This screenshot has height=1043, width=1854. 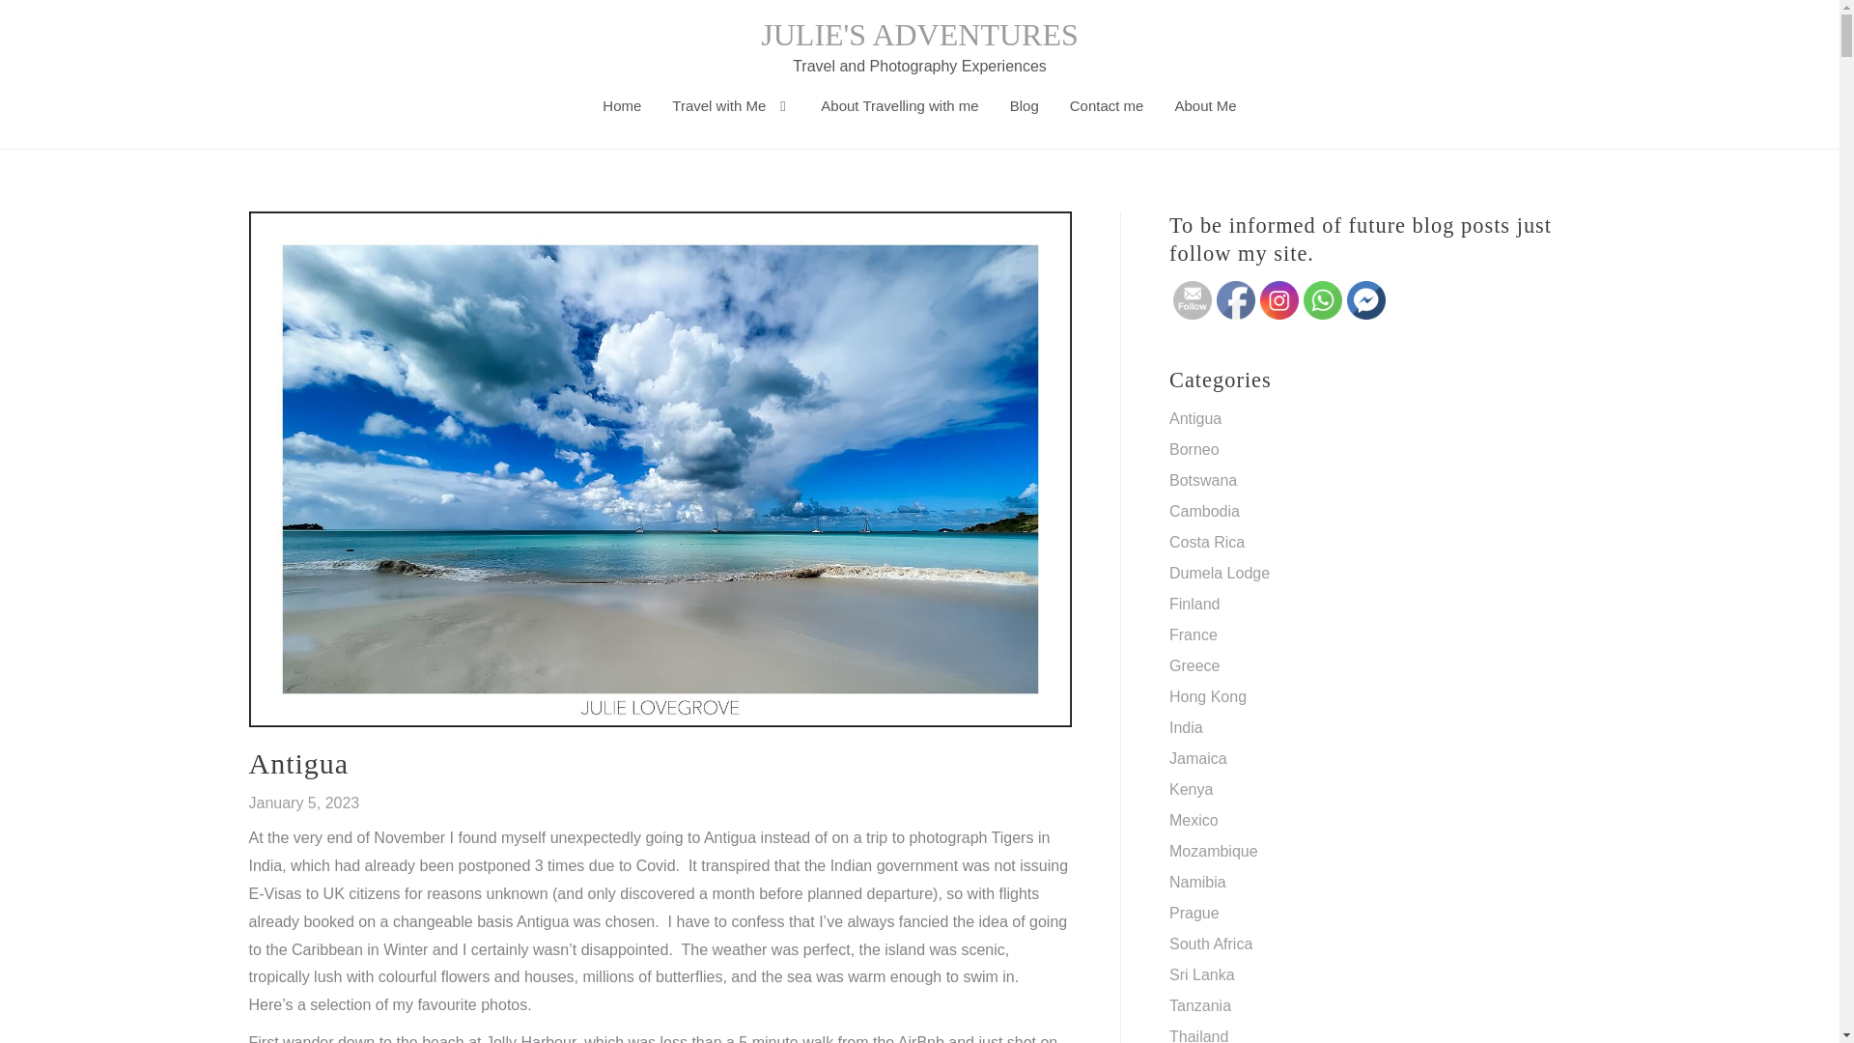 What do you see at coordinates (1194, 635) in the screenshot?
I see `France` at bounding box center [1194, 635].